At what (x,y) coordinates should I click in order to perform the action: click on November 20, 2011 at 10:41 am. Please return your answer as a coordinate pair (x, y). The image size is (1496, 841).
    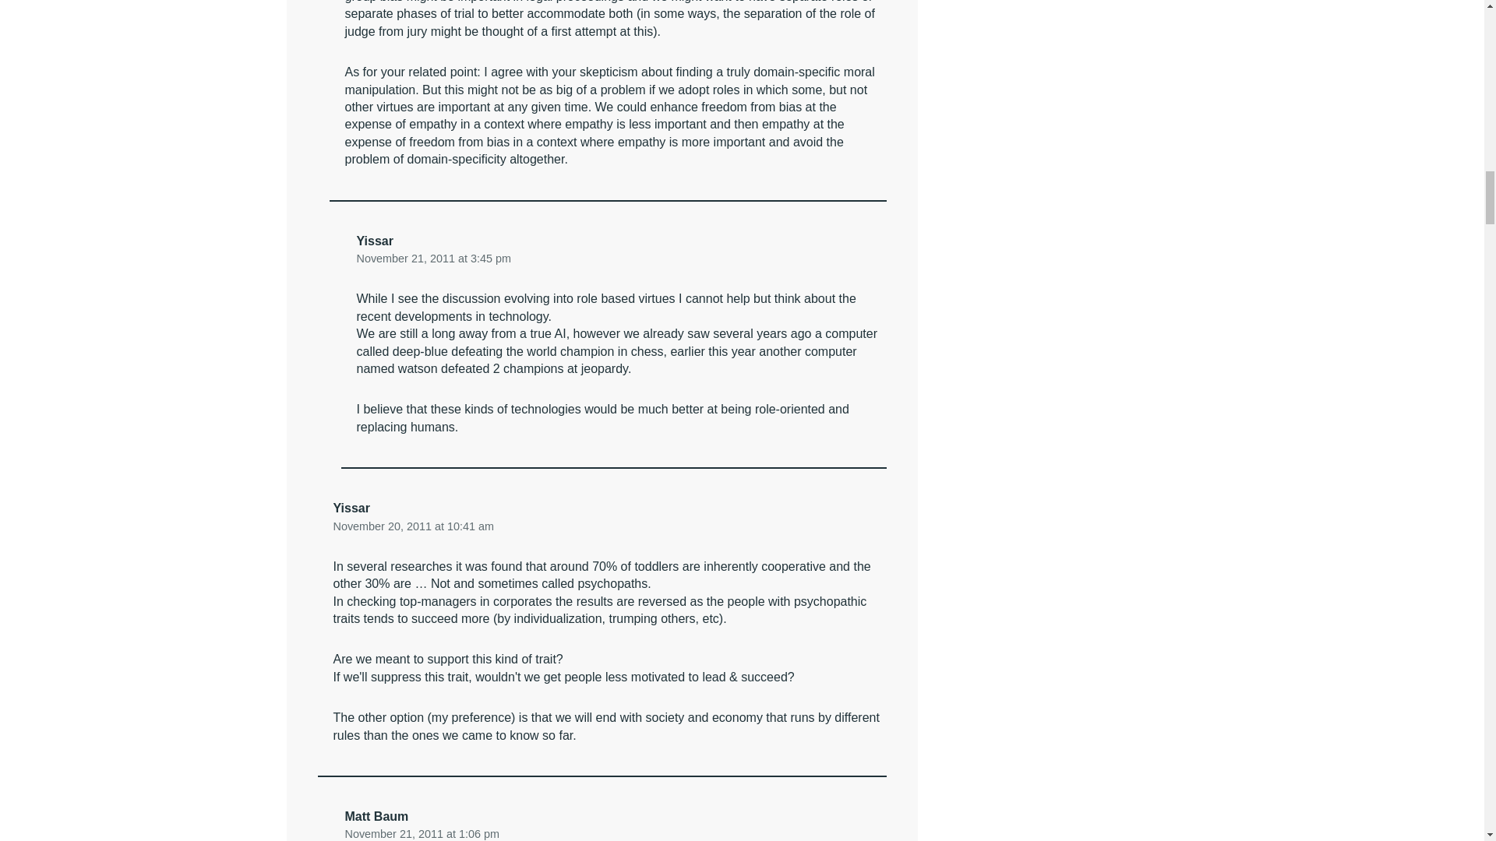
    Looking at the image, I should click on (413, 525).